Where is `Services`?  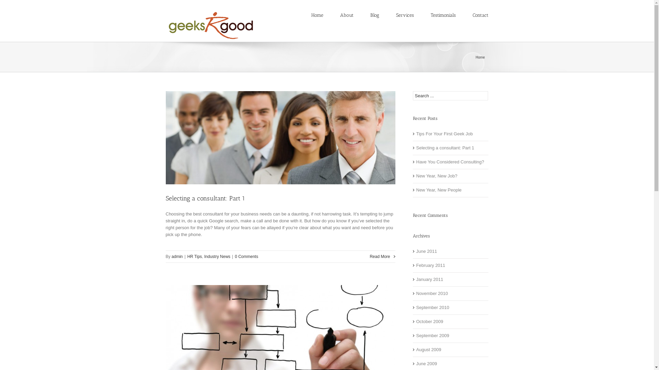
Services is located at coordinates (405, 15).